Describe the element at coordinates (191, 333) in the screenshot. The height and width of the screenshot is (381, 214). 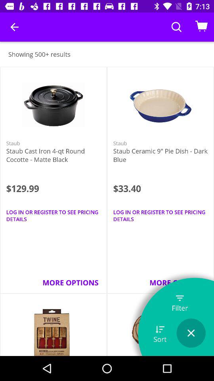
I see `the option is used to close the page` at that location.